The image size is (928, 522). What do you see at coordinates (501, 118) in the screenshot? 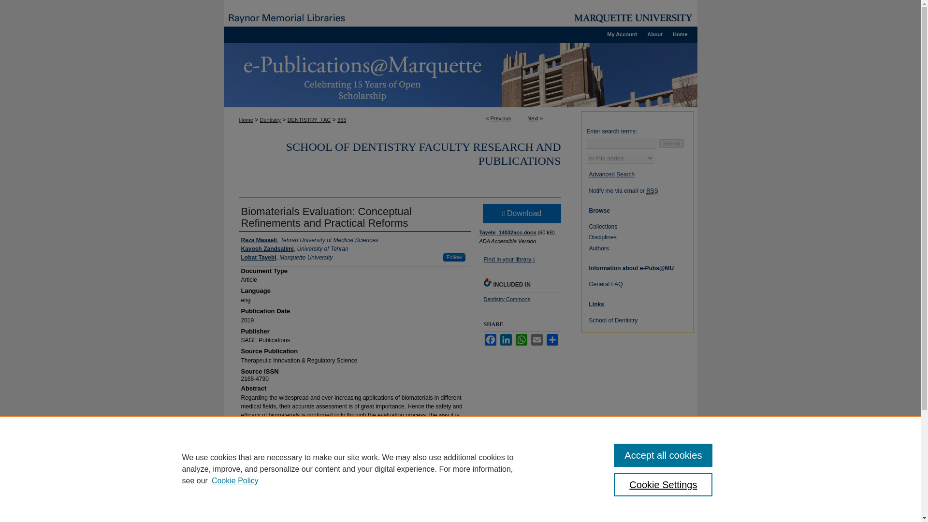
I see `Previous` at bounding box center [501, 118].